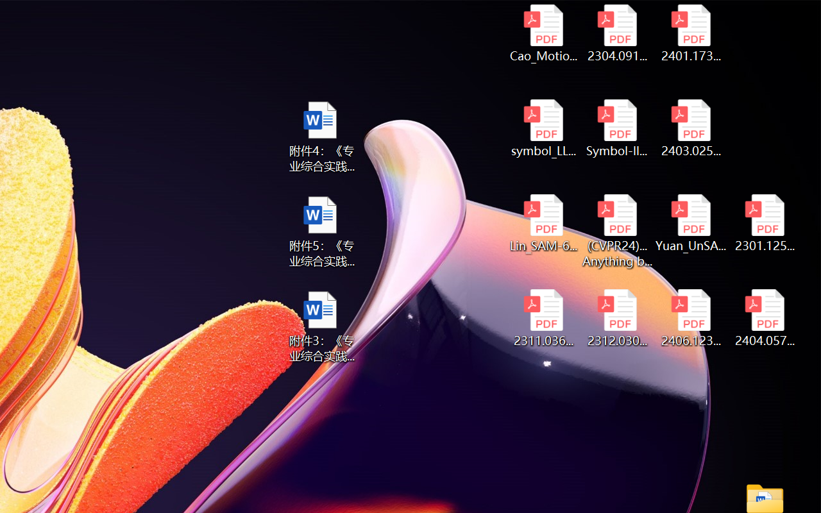  I want to click on symbol_LLM.pdf, so click(543, 128).